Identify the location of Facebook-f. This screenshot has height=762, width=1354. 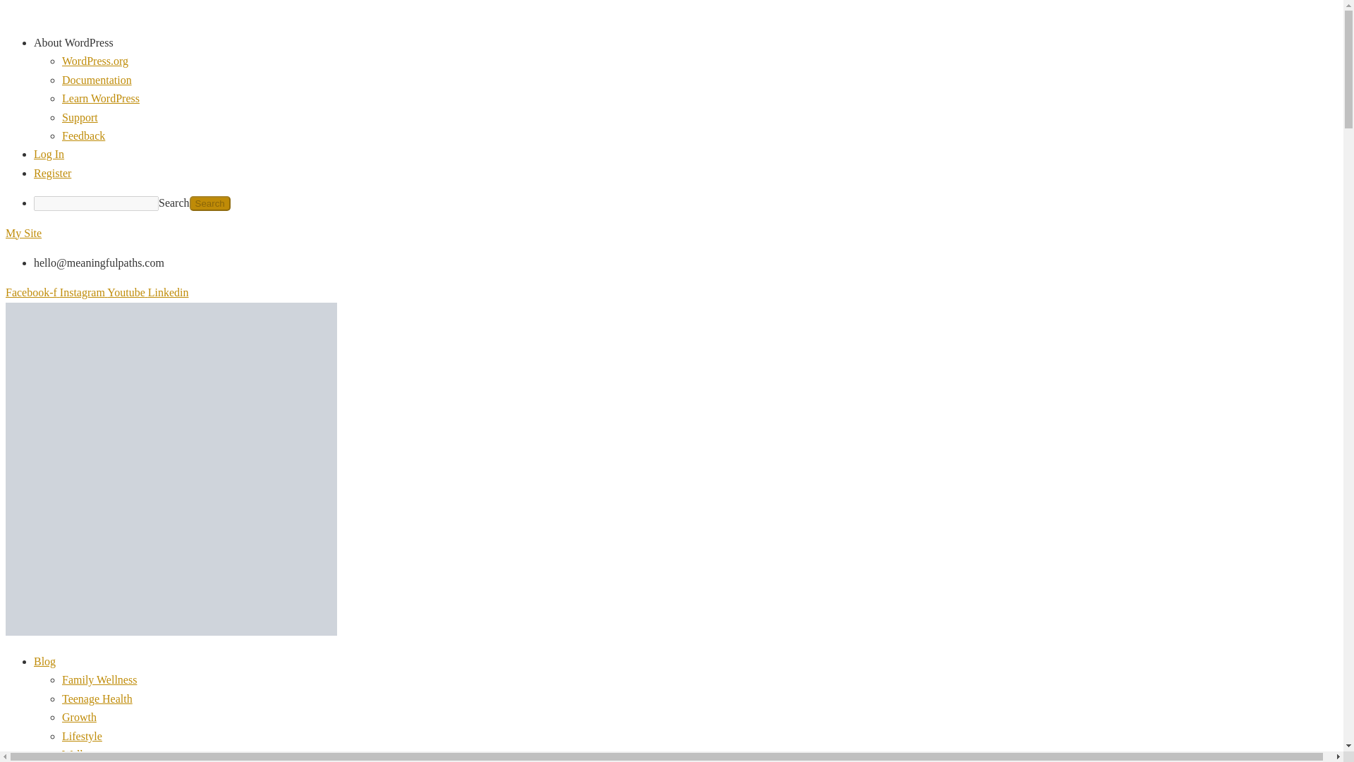
(32, 292).